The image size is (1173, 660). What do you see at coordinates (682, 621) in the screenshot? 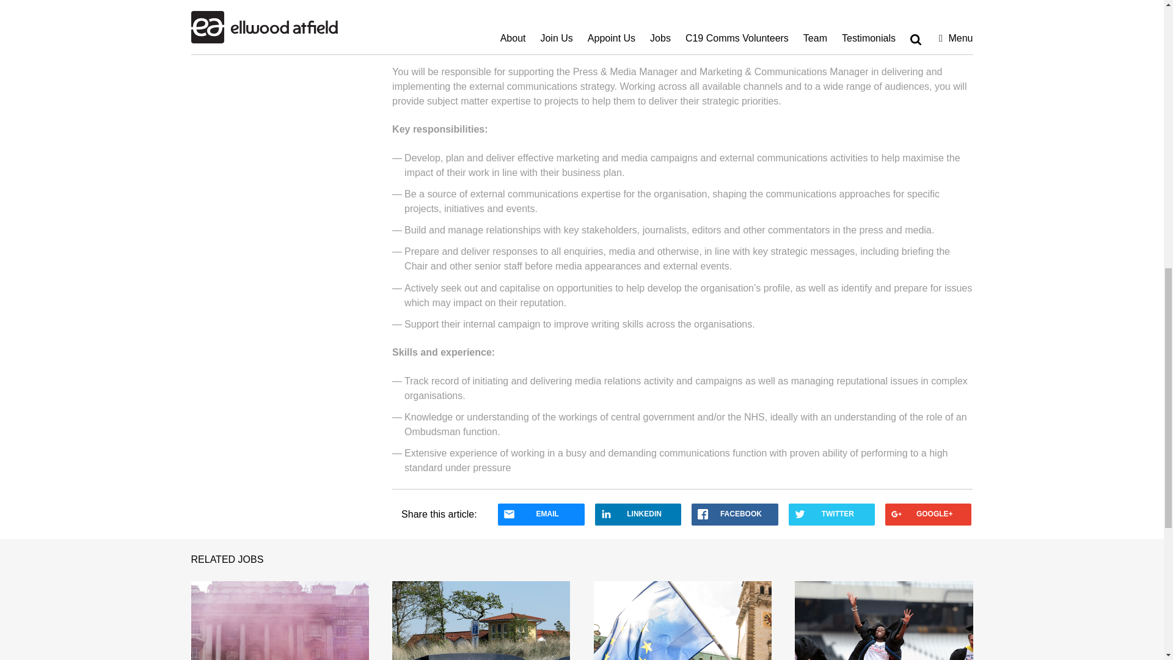
I see `Interim Press Officer a the BookTrust` at bounding box center [682, 621].